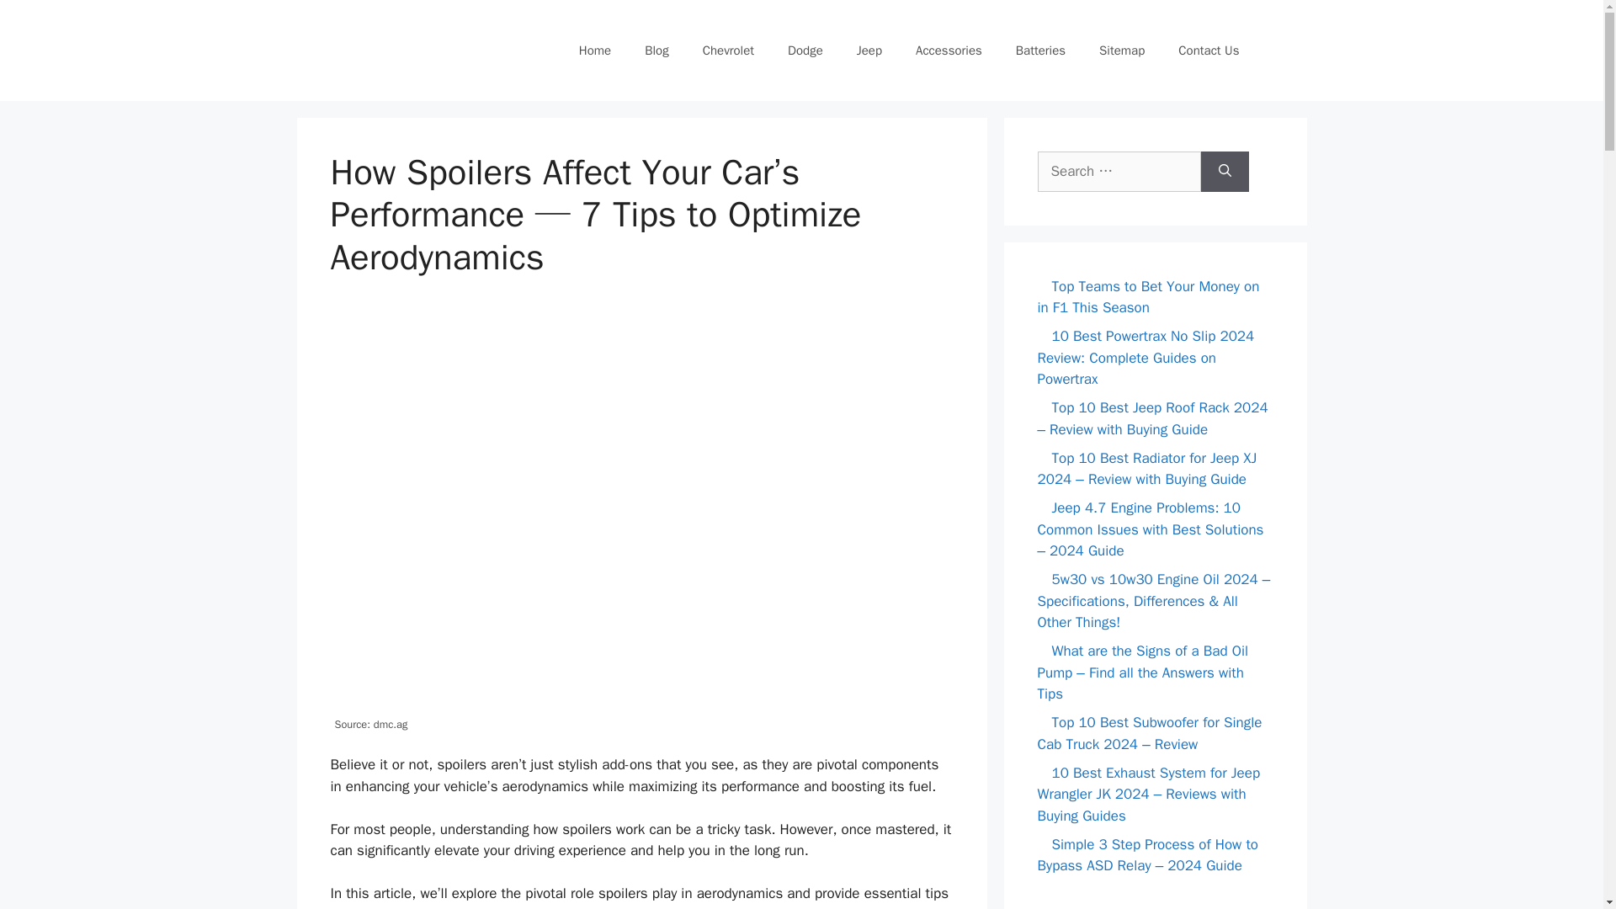 The image size is (1616, 909). I want to click on Batteries, so click(1040, 50).